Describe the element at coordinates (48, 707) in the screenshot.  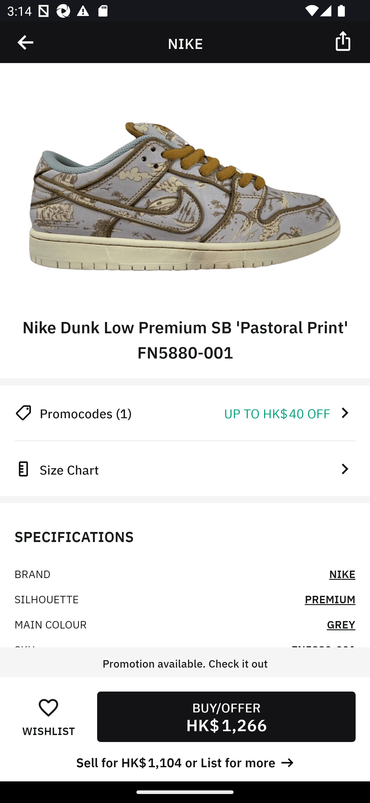
I see `󰋕` at that location.